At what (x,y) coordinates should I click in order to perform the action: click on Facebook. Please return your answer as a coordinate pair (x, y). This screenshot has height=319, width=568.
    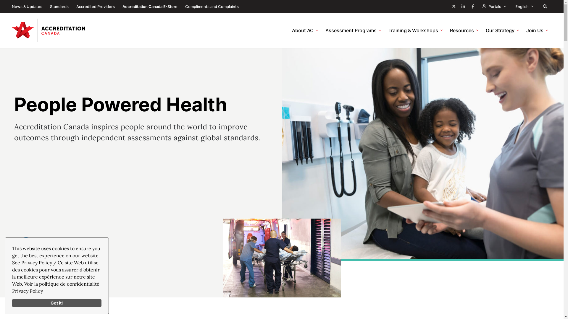
    Looking at the image, I should click on (473, 6).